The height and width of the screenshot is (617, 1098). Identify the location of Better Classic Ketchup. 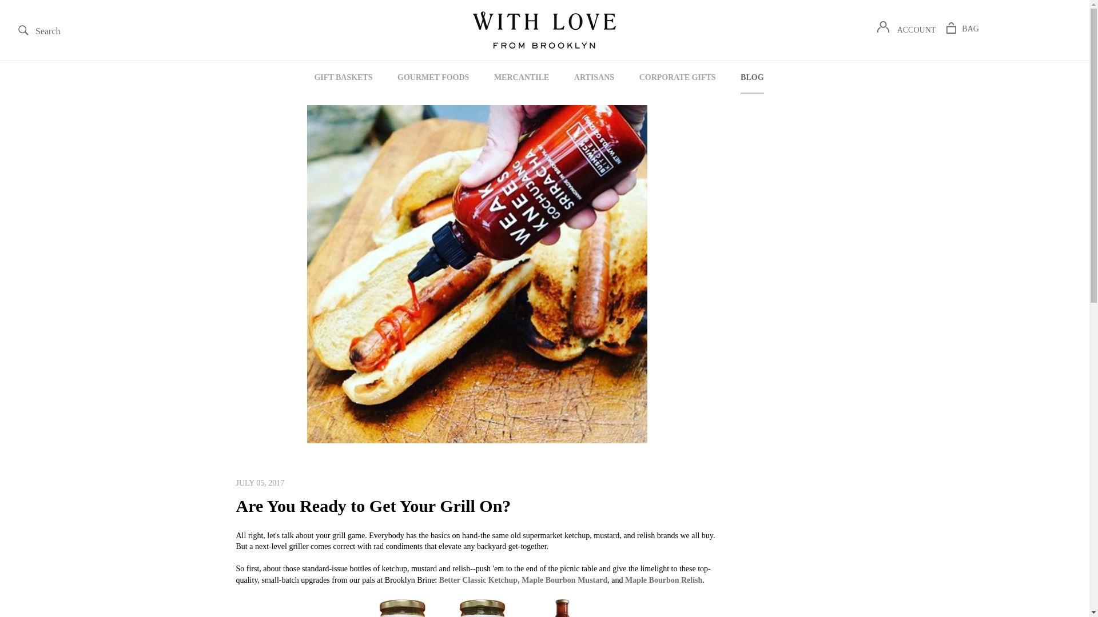
(478, 579).